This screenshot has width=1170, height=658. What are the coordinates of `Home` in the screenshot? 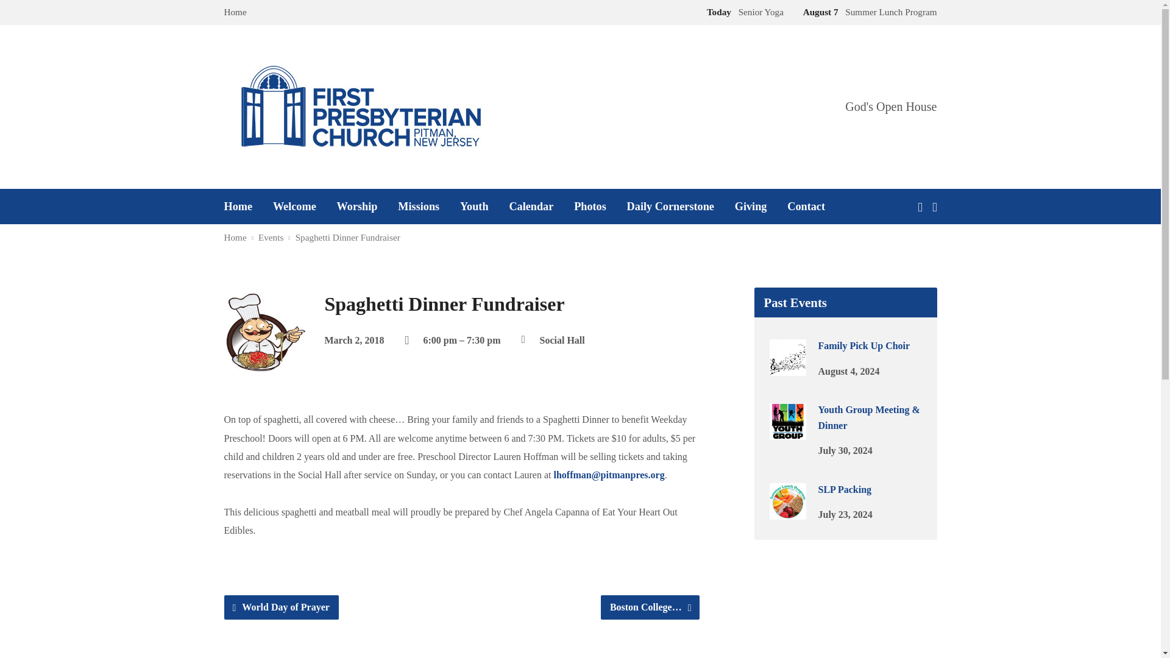 It's located at (235, 12).